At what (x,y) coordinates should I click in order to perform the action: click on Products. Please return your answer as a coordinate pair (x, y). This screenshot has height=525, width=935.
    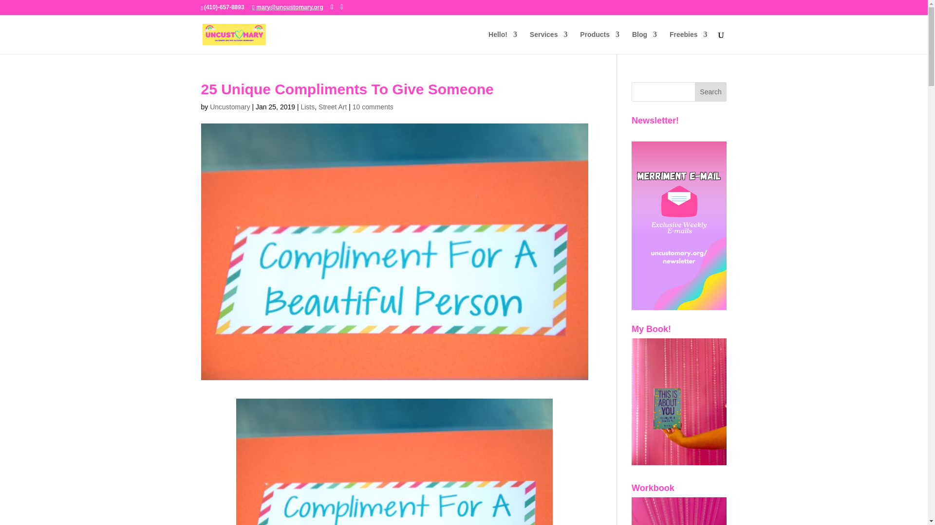
    Looking at the image, I should click on (599, 42).